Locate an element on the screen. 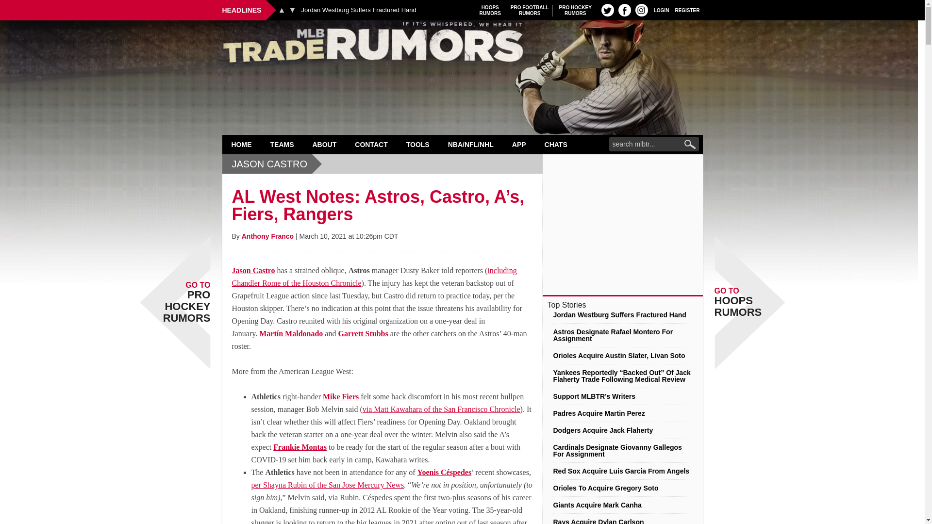 This screenshot has height=524, width=932. REGISTER is located at coordinates (292, 10).